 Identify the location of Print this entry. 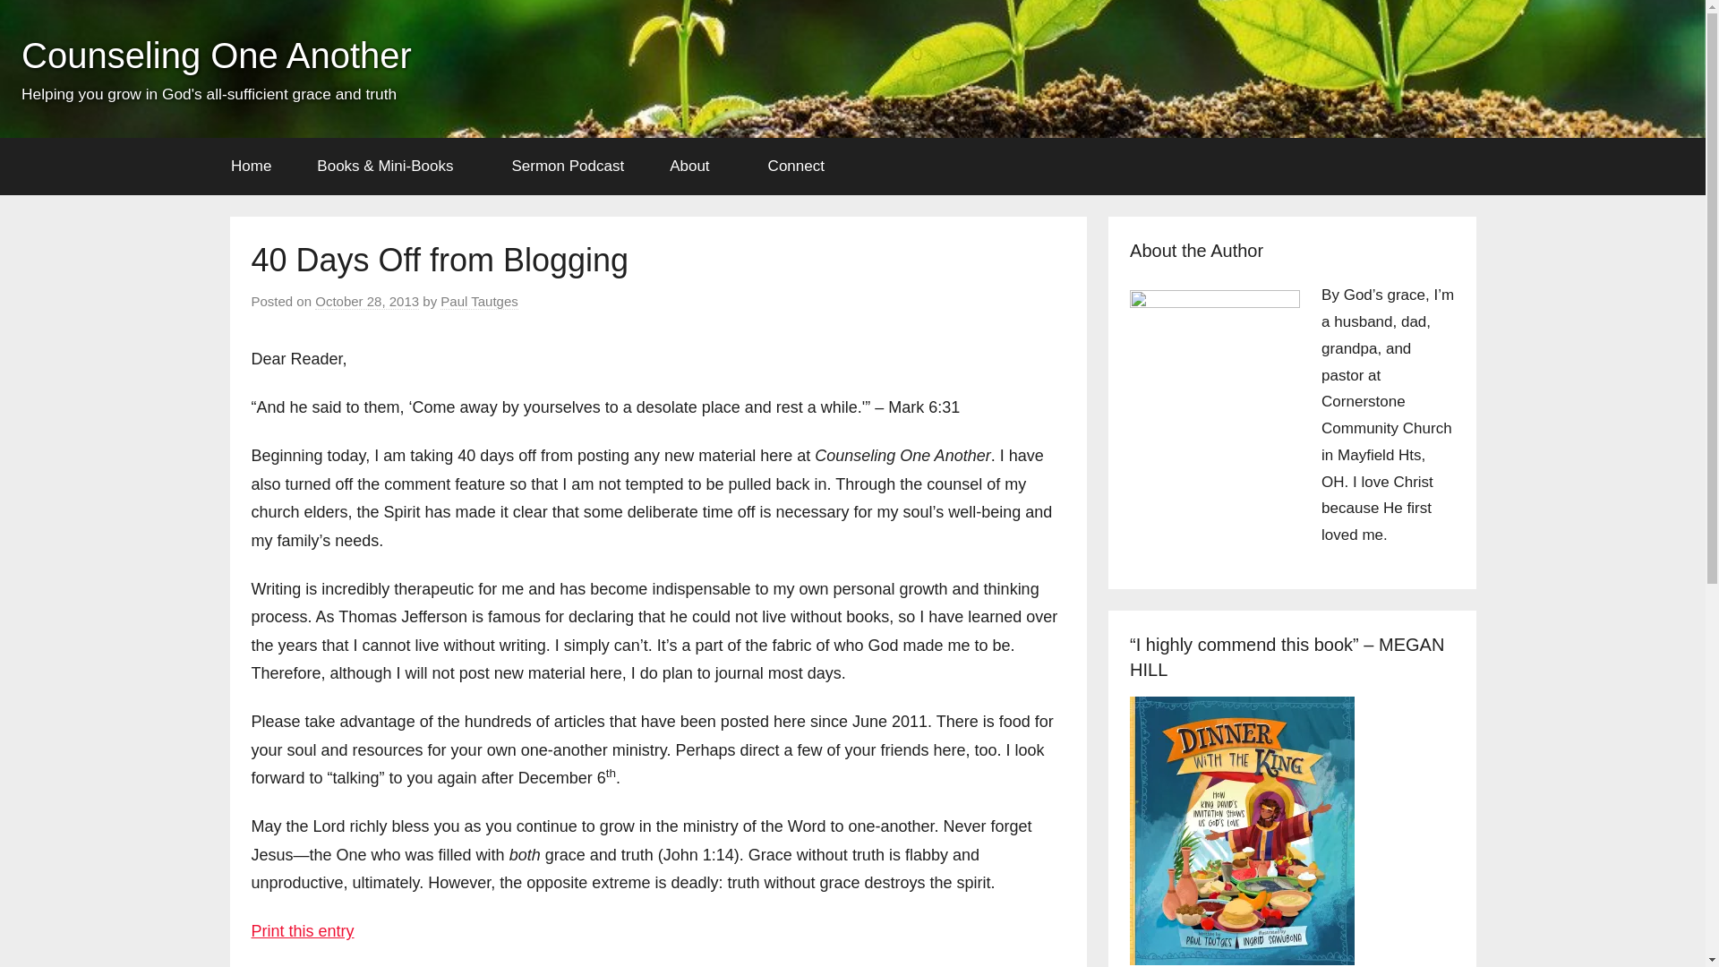
(303, 931).